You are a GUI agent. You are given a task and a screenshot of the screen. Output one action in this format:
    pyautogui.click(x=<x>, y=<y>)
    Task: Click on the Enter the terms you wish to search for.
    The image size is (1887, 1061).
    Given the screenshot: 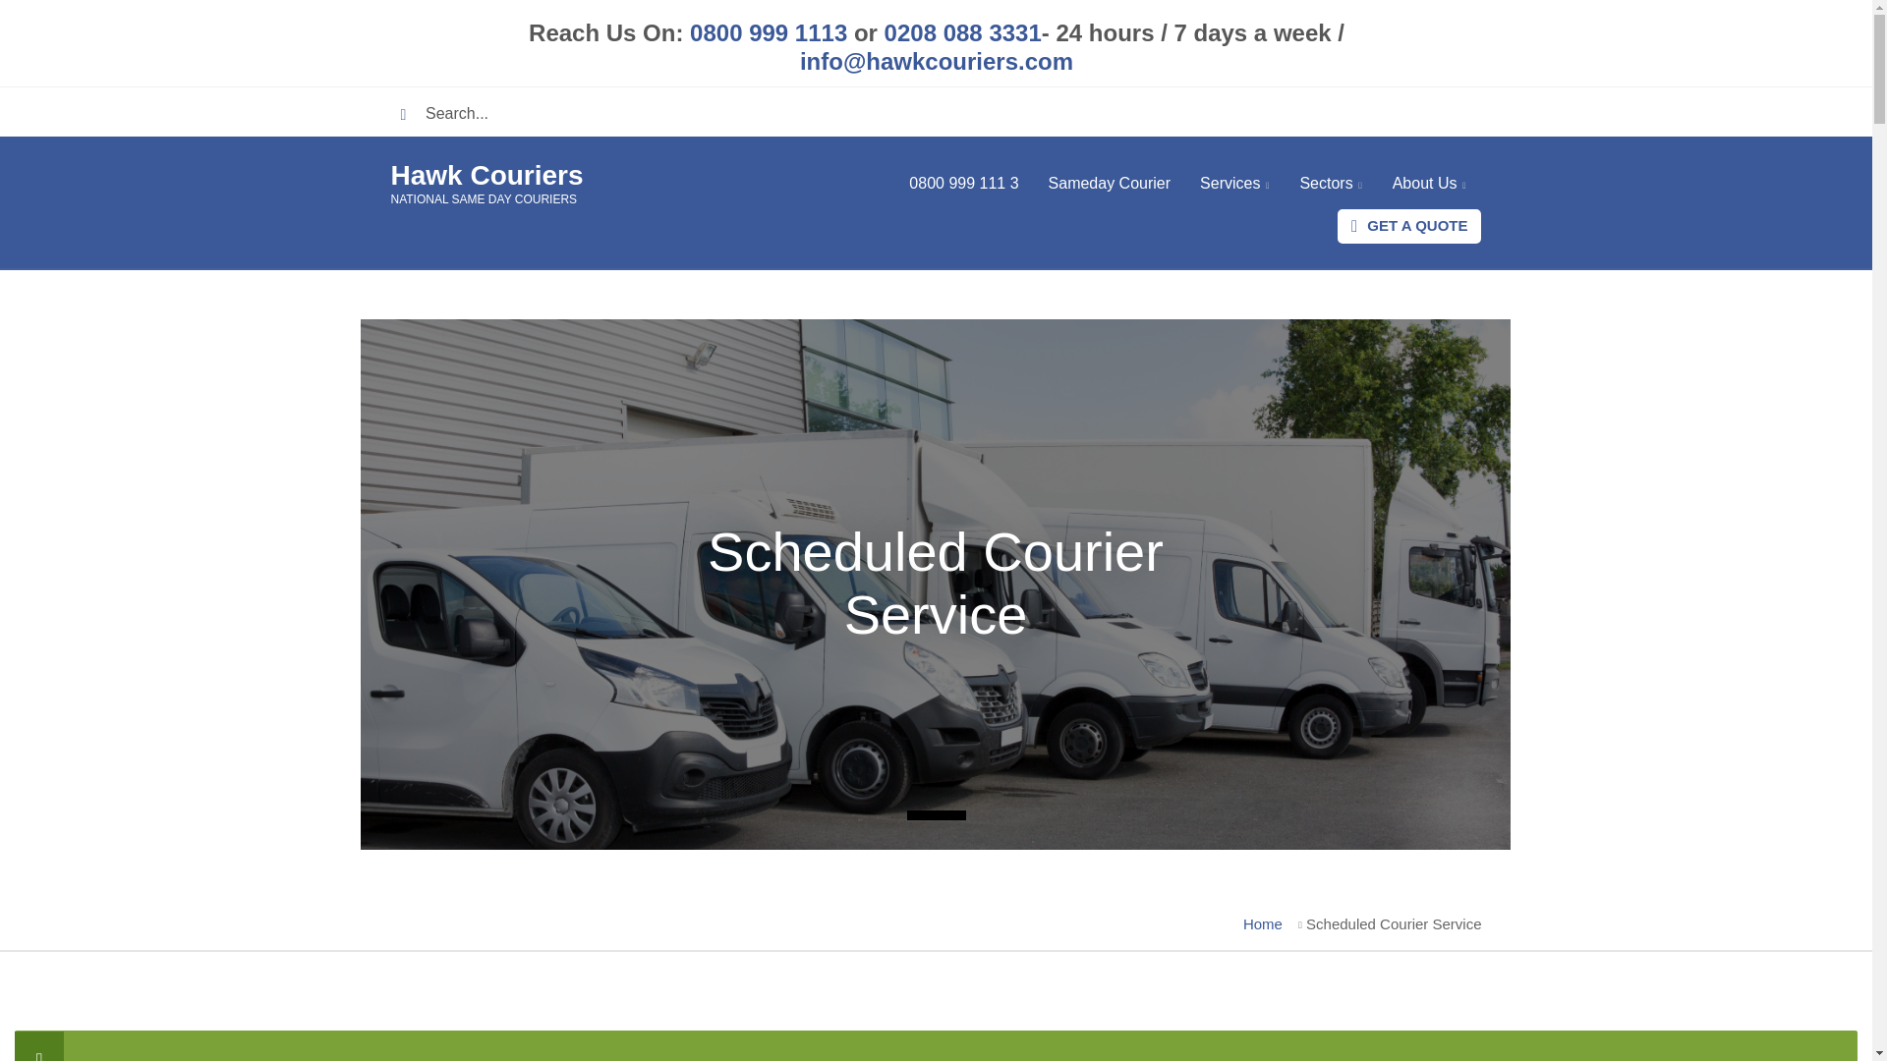 What is the action you would take?
    pyautogui.click(x=812, y=114)
    